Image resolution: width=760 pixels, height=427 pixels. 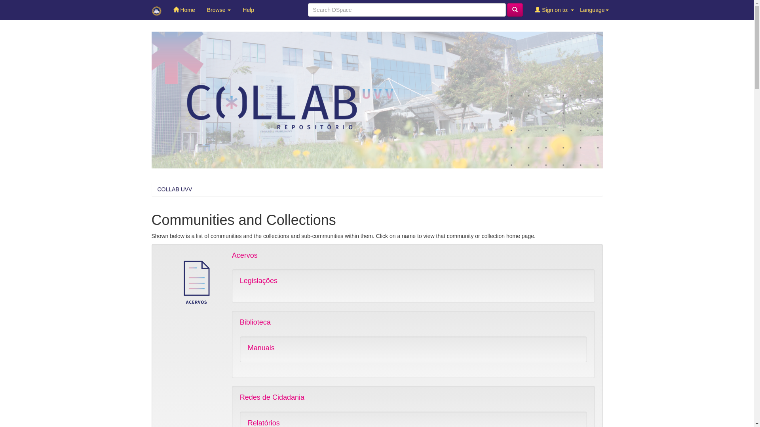 What do you see at coordinates (249, 10) in the screenshot?
I see `Help` at bounding box center [249, 10].